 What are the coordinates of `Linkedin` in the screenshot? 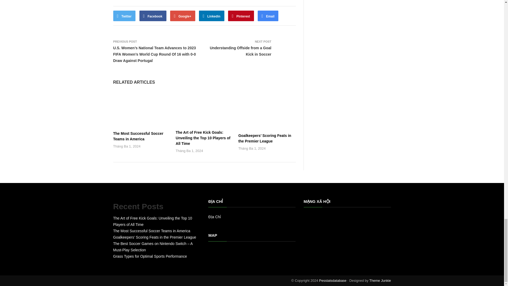 It's located at (212, 16).